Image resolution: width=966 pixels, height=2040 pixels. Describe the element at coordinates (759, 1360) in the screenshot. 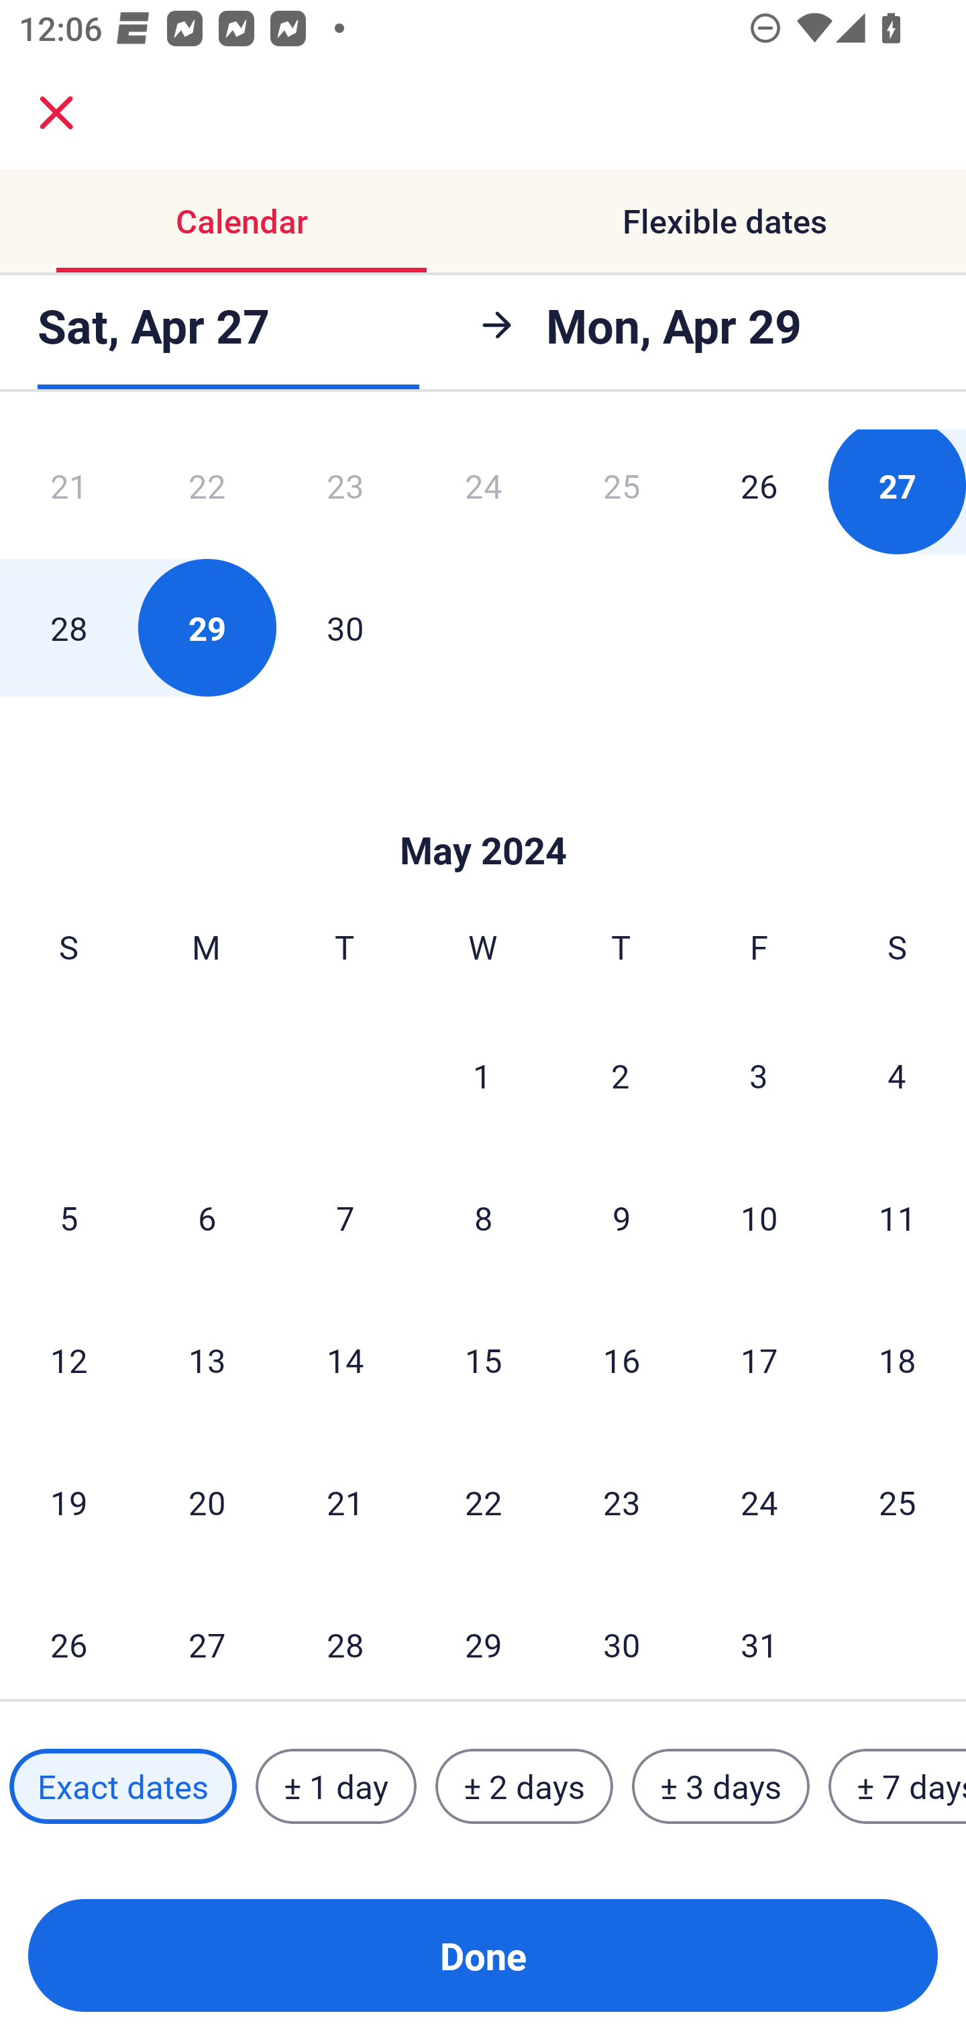

I see `17 Friday, May 17, 2024` at that location.